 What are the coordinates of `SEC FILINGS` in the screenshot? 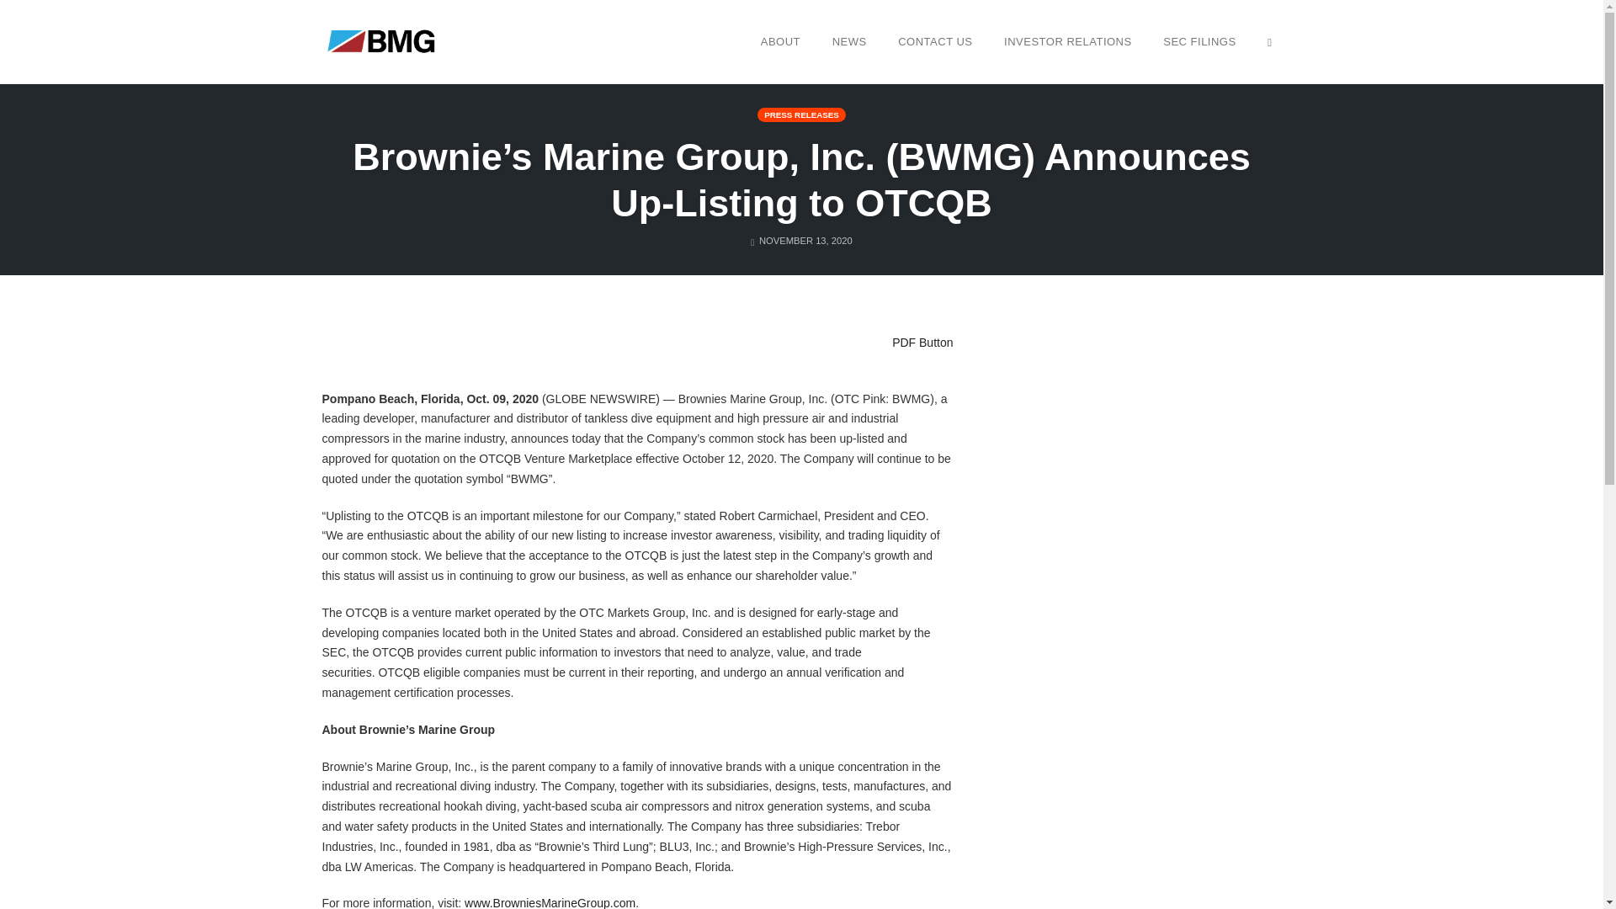 It's located at (1199, 41).